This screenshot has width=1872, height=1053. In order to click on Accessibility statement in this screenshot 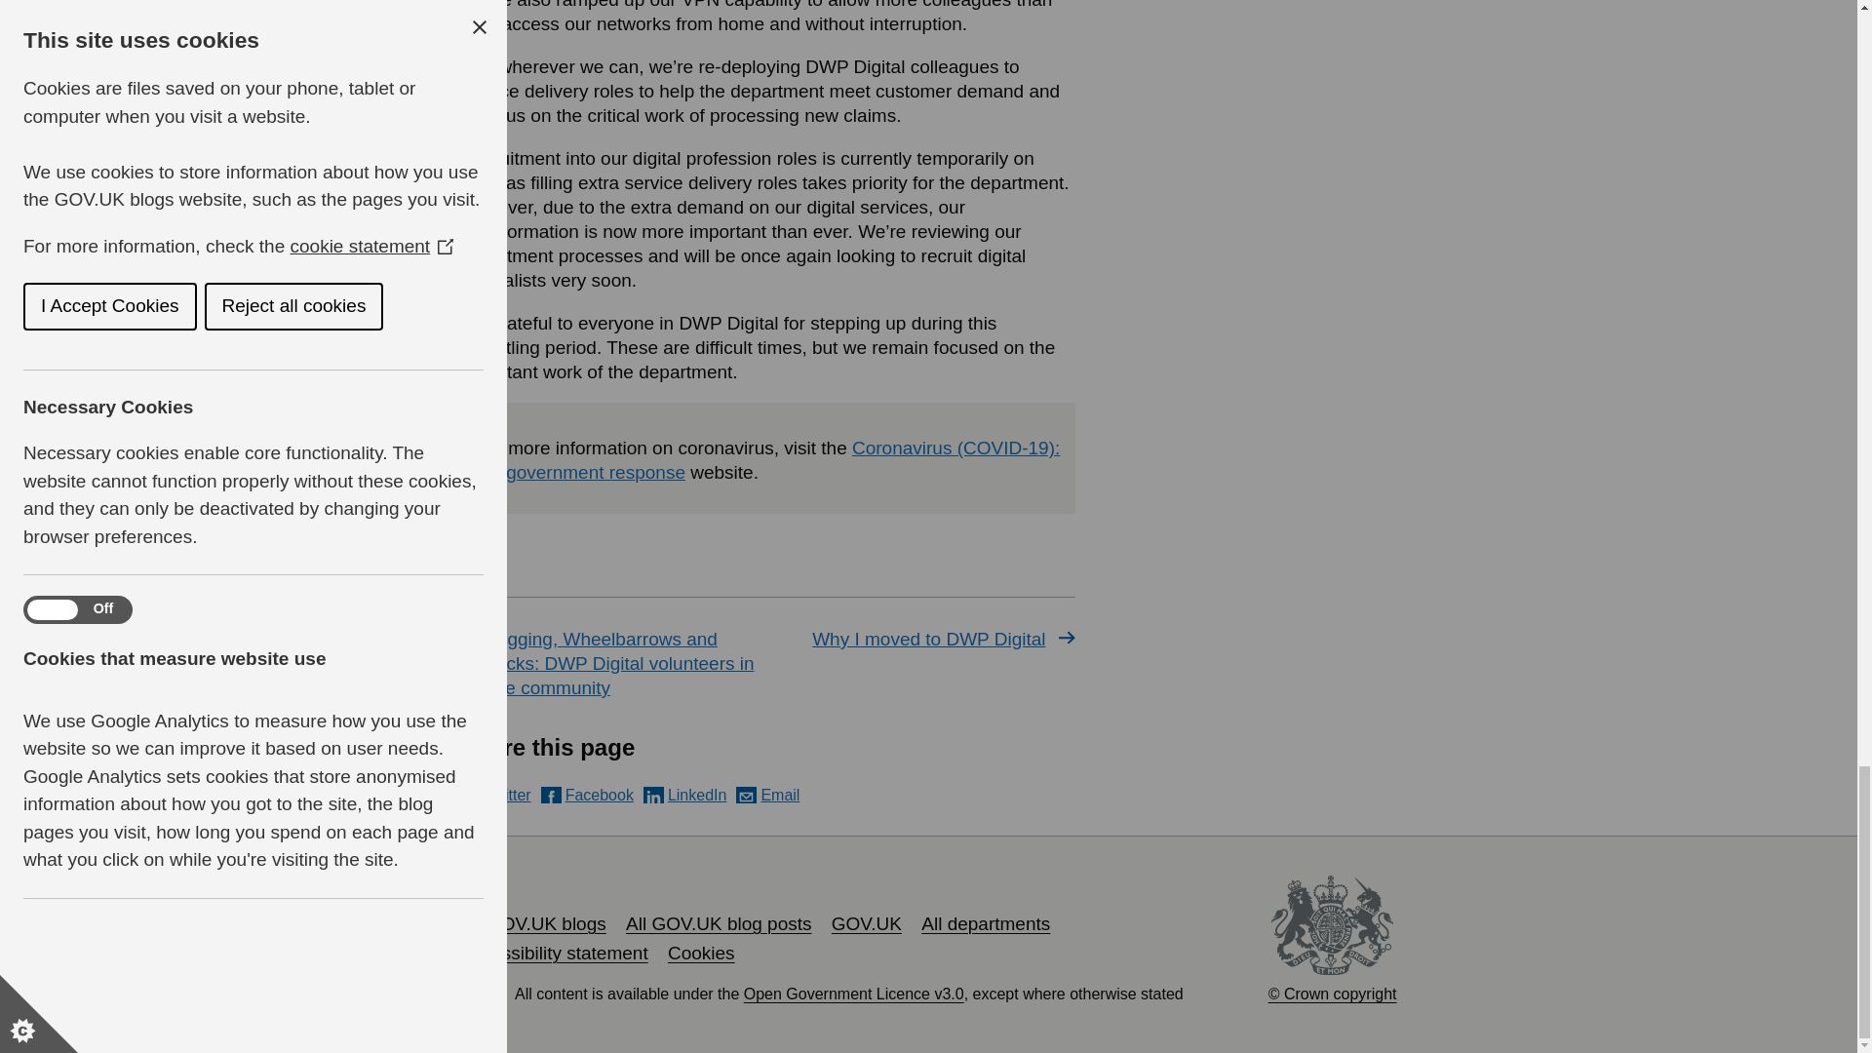, I will do `click(554, 953)`.